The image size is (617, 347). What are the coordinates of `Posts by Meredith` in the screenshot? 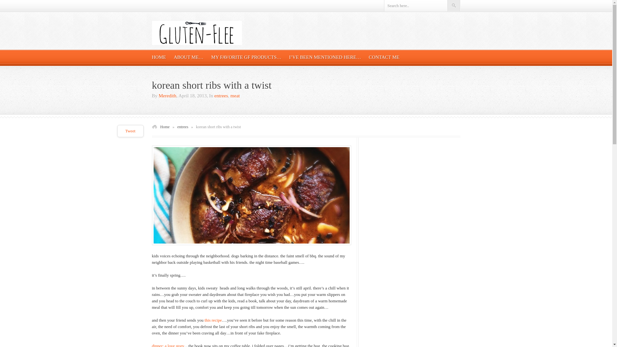 It's located at (167, 96).